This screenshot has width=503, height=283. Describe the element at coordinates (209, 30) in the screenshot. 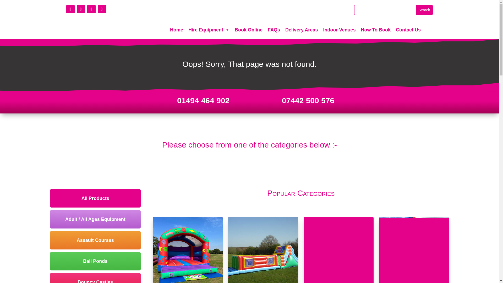

I see `Hire Equipment` at that location.